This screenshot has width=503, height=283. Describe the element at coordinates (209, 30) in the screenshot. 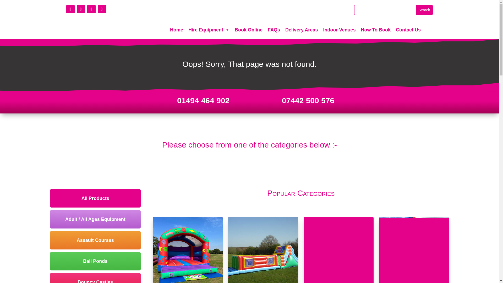

I see `Hire Equipment` at that location.